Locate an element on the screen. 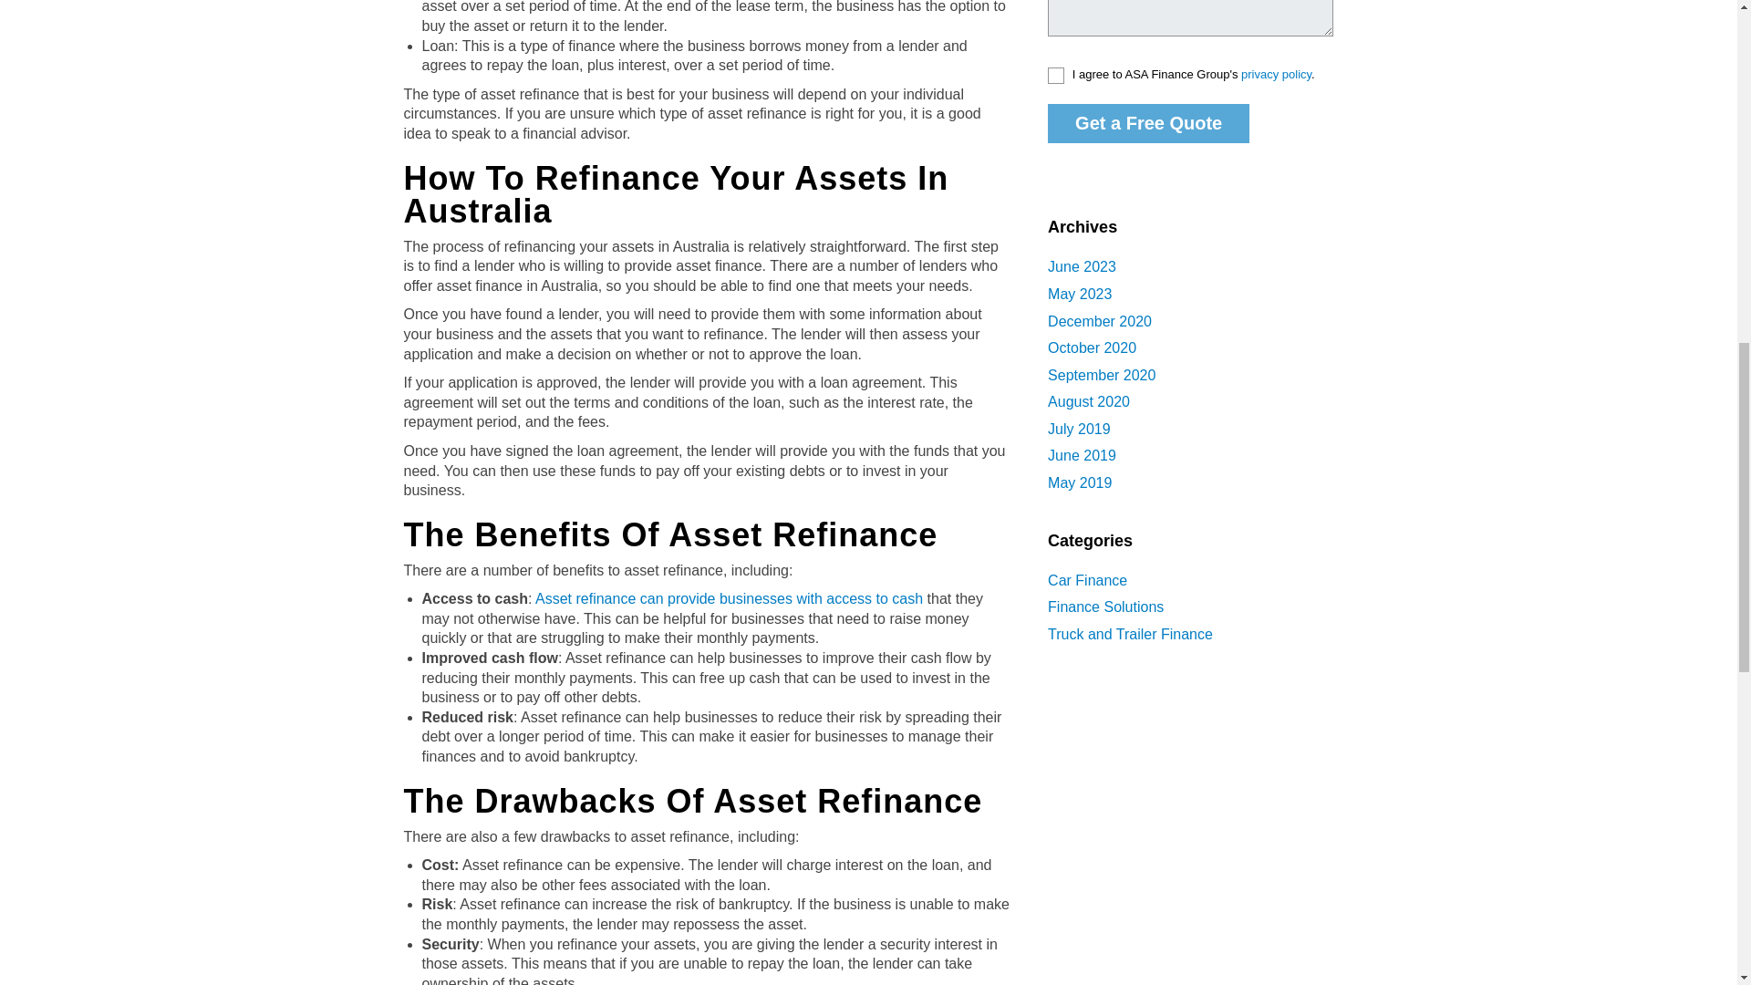 The image size is (1751, 985). June 2023 is located at coordinates (1082, 266).